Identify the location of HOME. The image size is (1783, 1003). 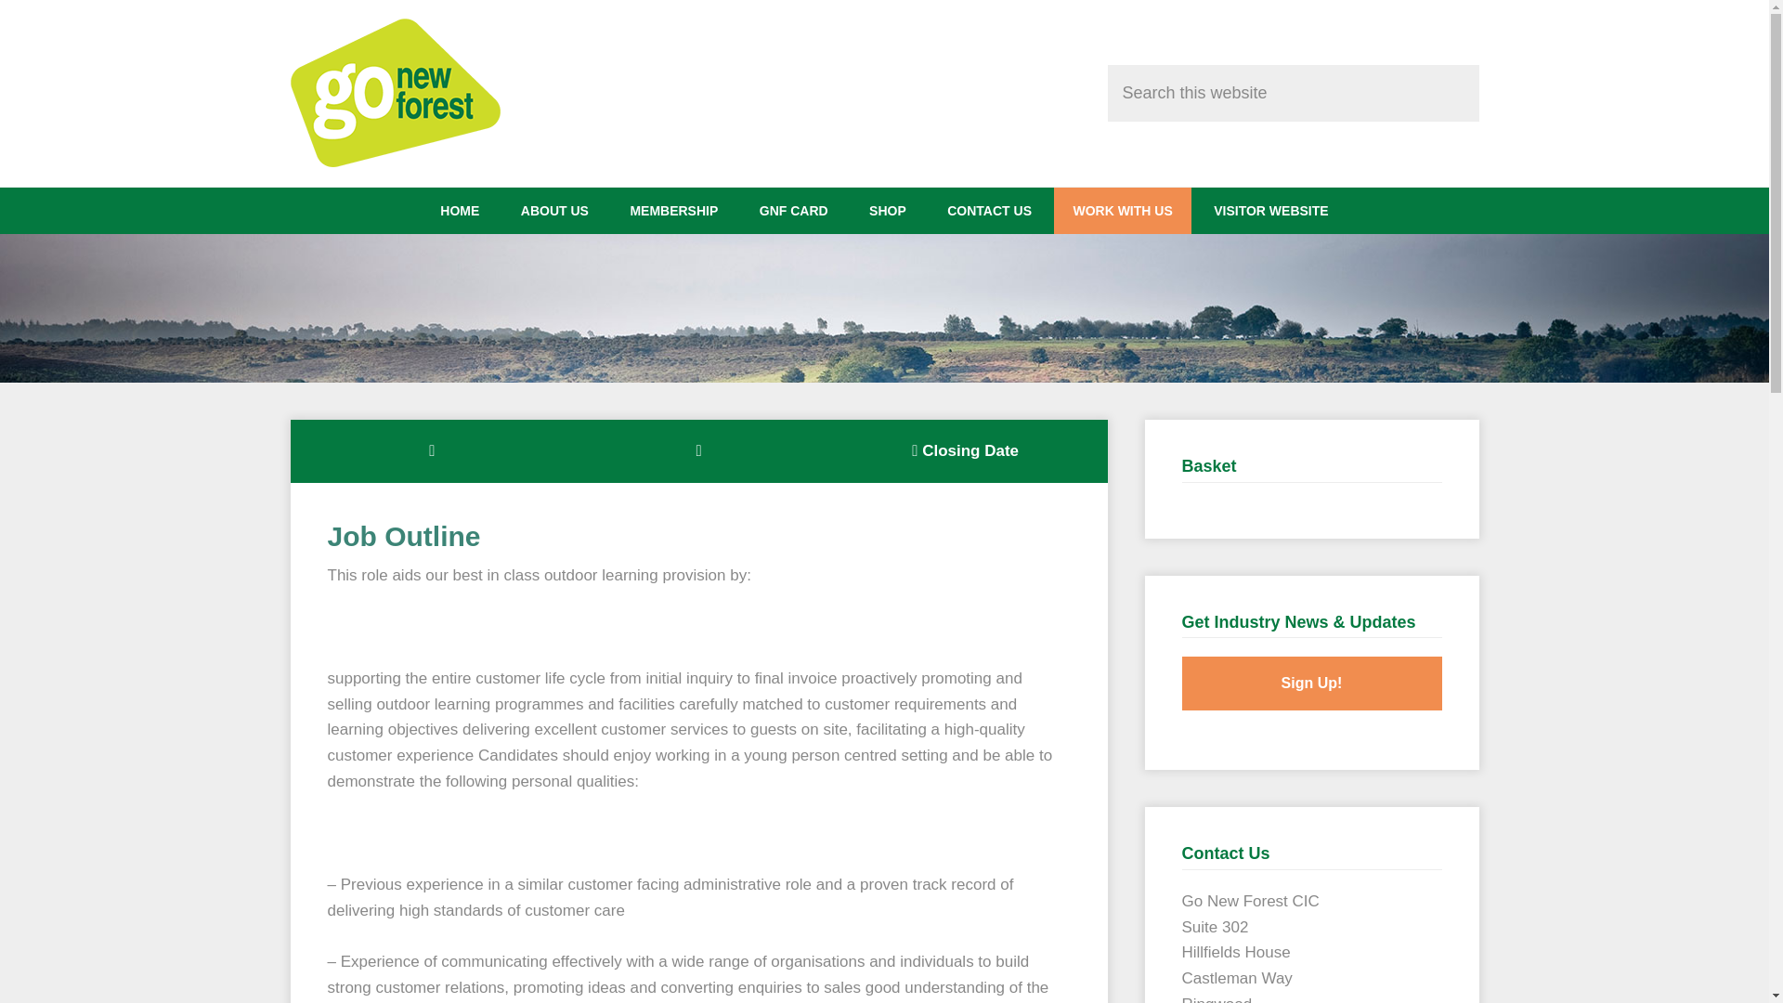
(459, 210).